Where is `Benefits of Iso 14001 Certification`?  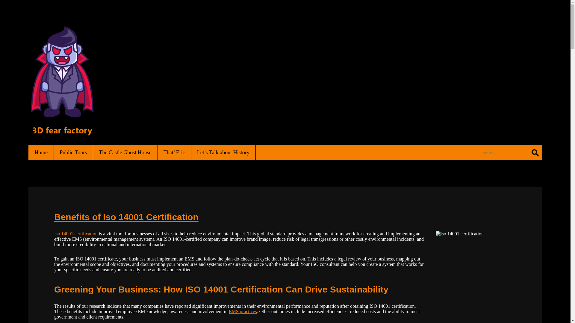 Benefits of Iso 14001 Certification is located at coordinates (126, 217).